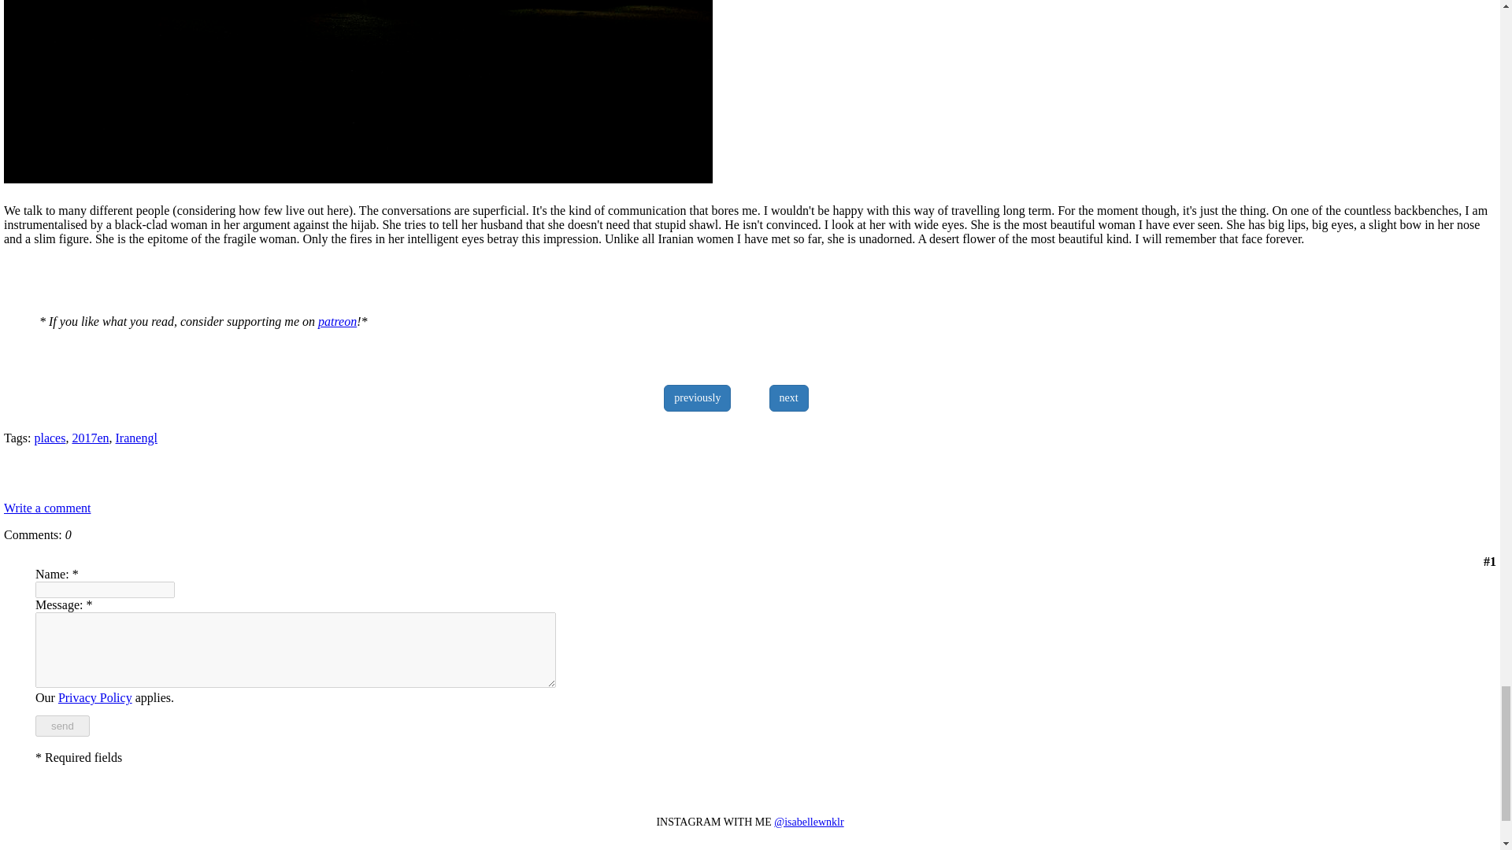  I want to click on places, so click(49, 438).